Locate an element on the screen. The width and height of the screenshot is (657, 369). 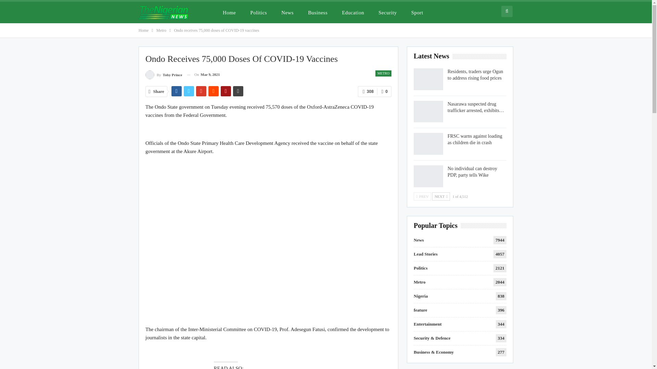
By Toby Prince is located at coordinates (164, 74).